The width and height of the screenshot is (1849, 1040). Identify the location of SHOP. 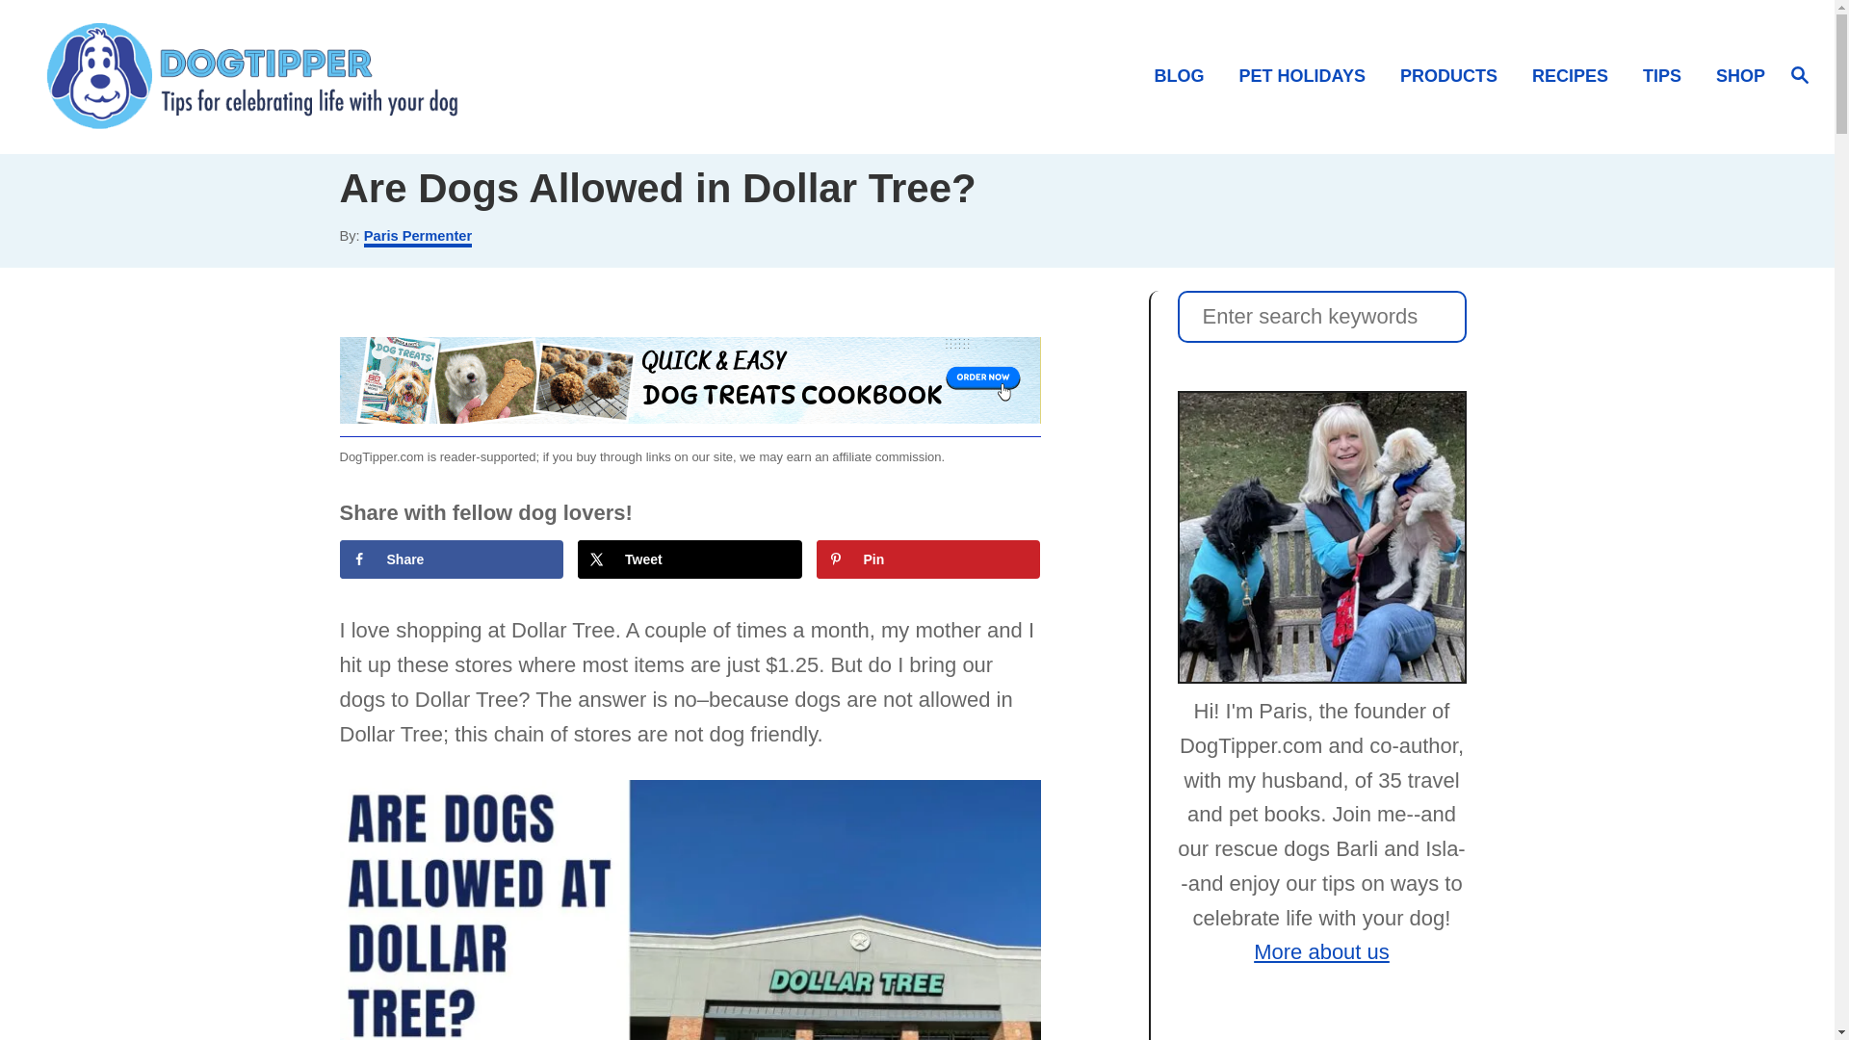
(1735, 76).